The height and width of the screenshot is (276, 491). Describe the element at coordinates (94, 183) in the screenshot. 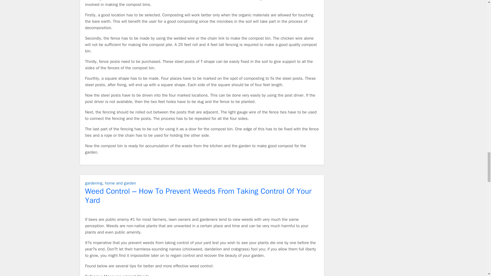

I see `gardening` at that location.